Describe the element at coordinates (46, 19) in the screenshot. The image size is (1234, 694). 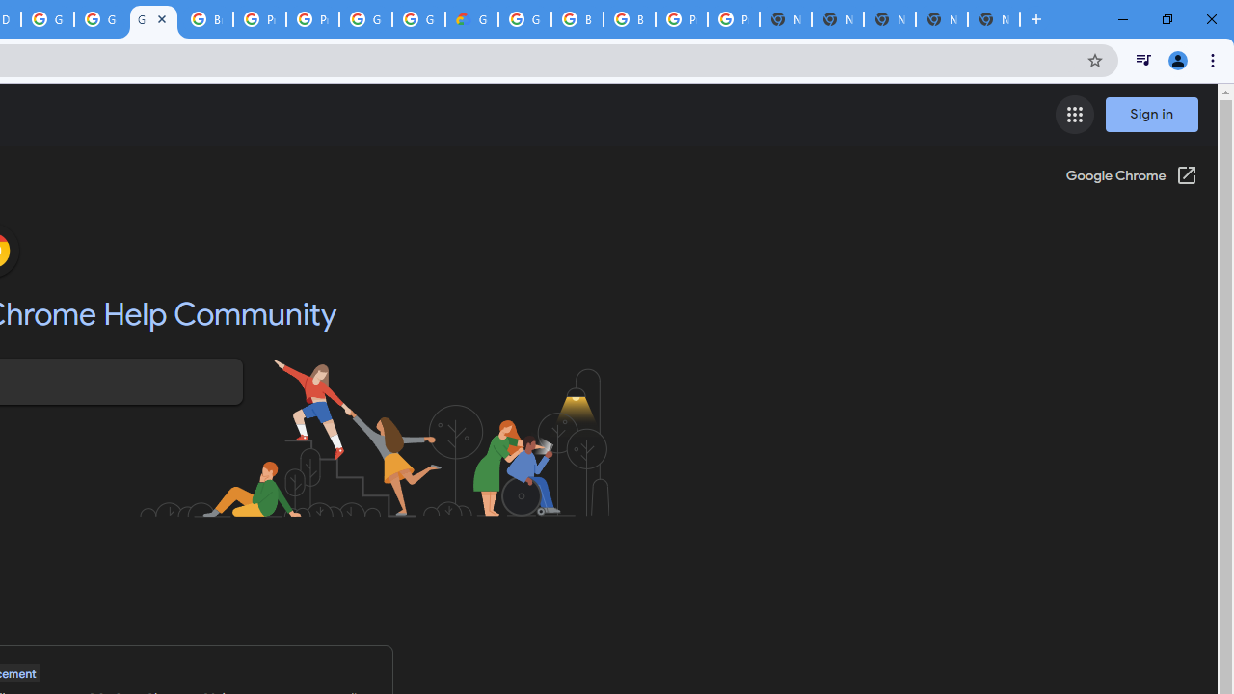
I see `Google Cloud Platform` at that location.